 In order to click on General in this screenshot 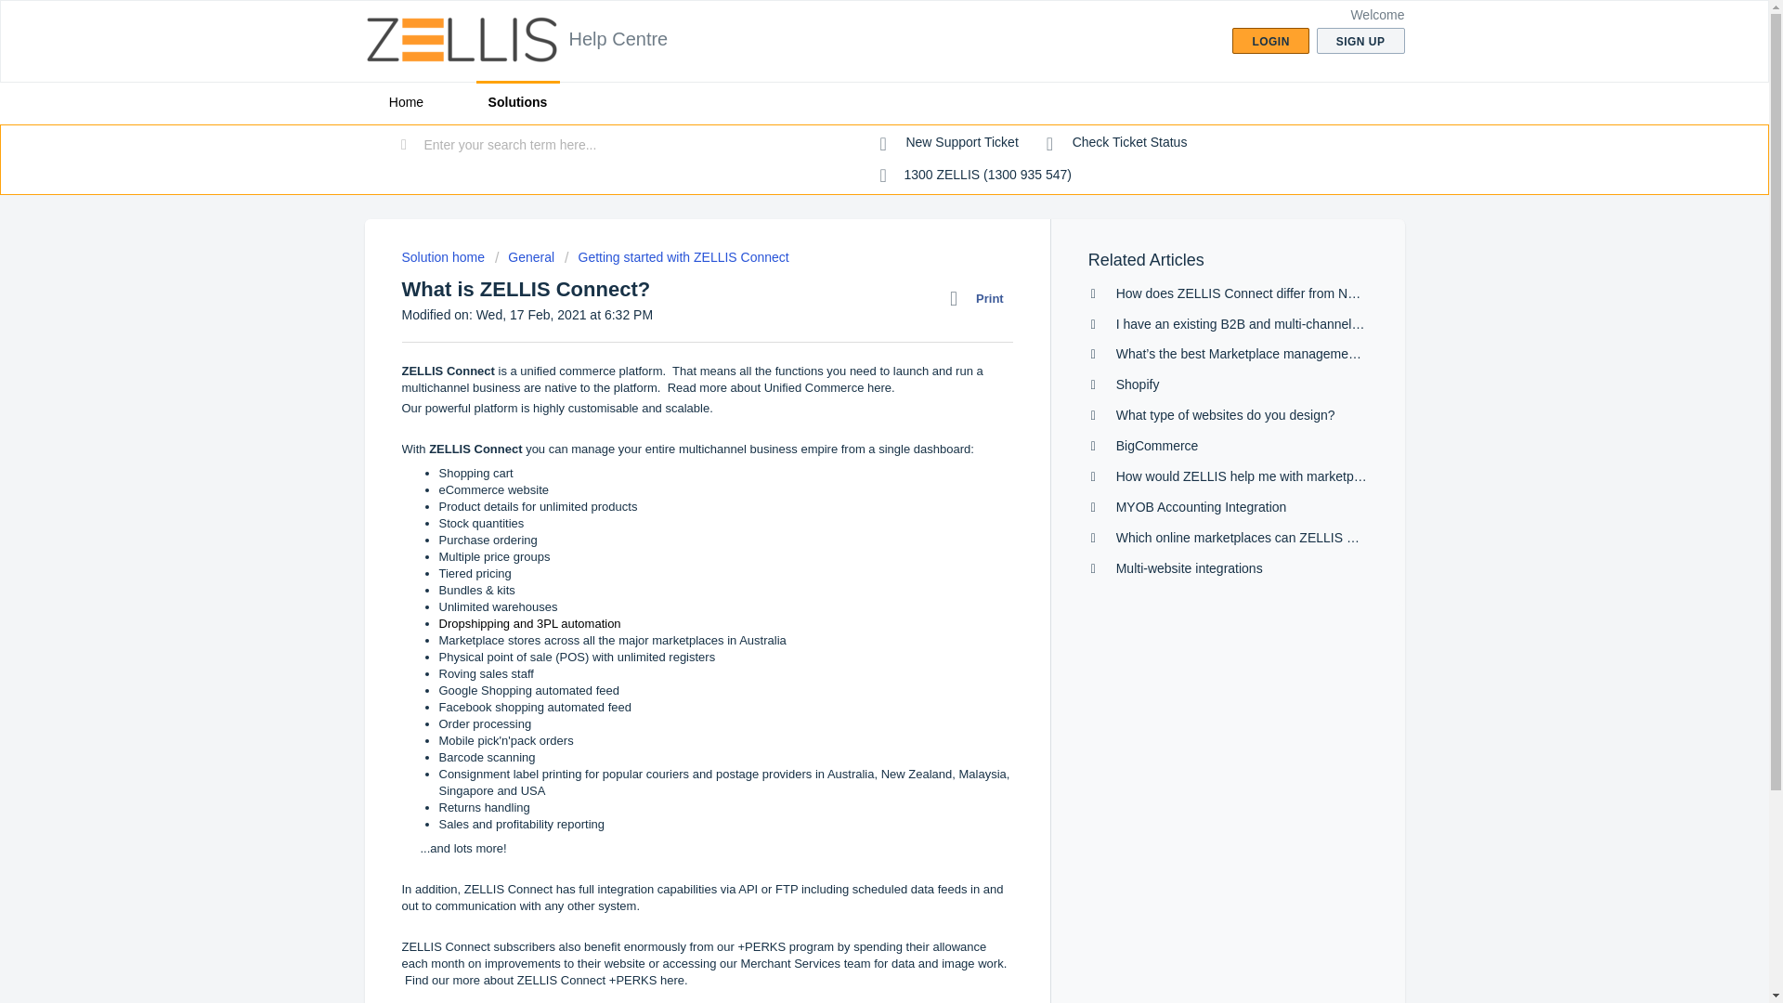, I will do `click(525, 256)`.